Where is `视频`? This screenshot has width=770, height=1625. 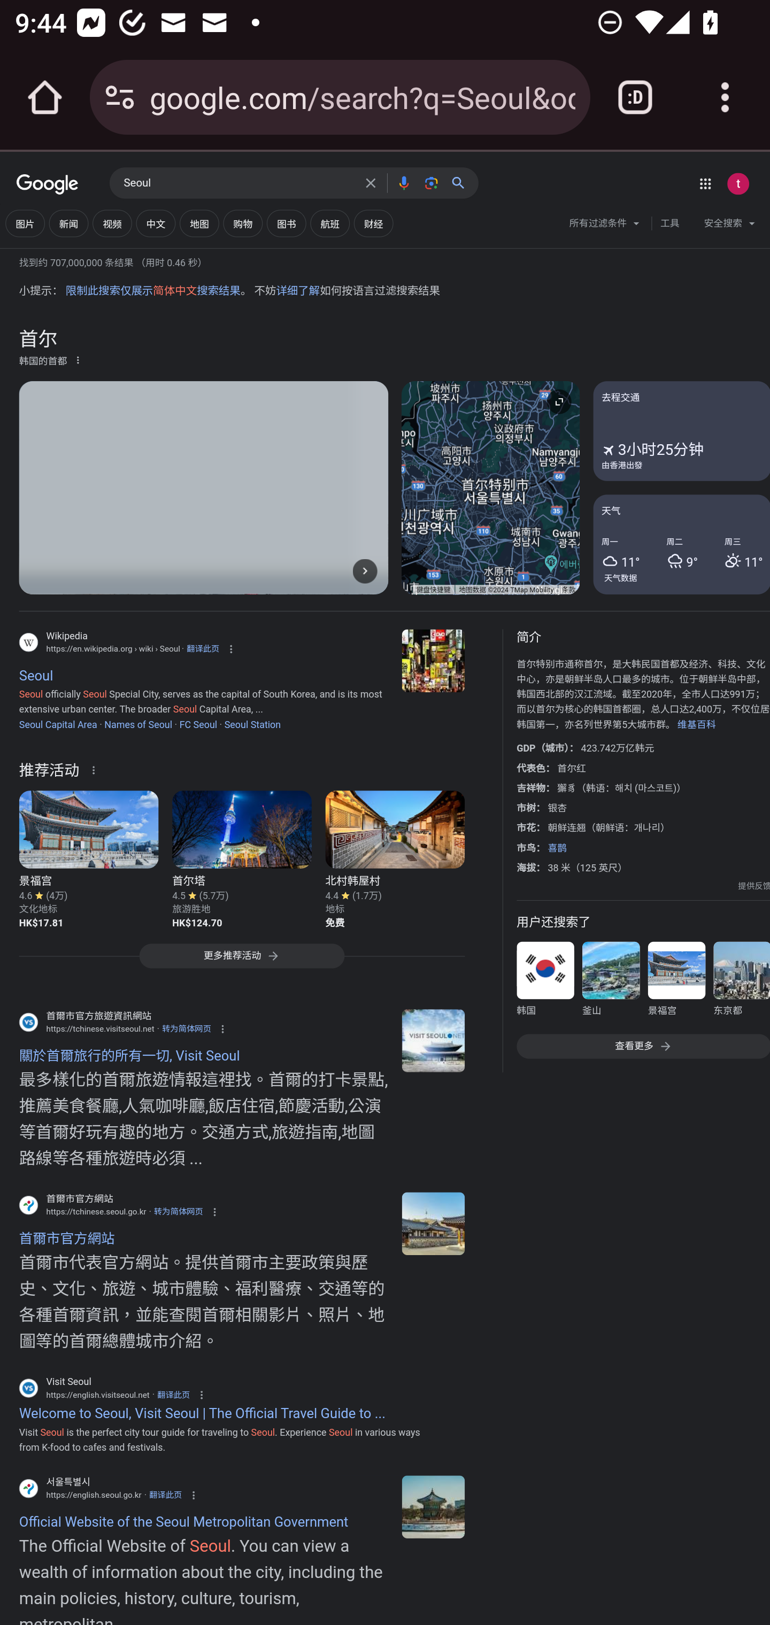
视频 is located at coordinates (112, 223).